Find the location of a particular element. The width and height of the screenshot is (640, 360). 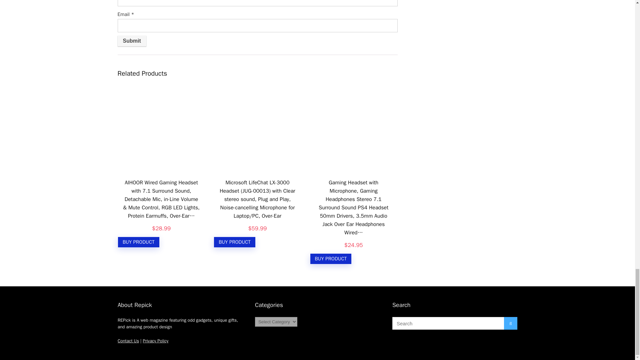

Submit is located at coordinates (131, 41).